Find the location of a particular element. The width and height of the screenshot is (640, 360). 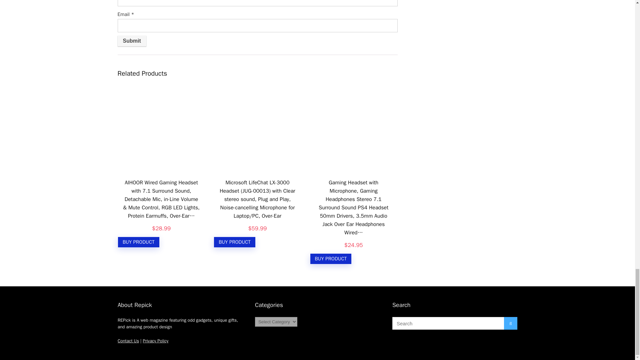

Submit is located at coordinates (131, 41).